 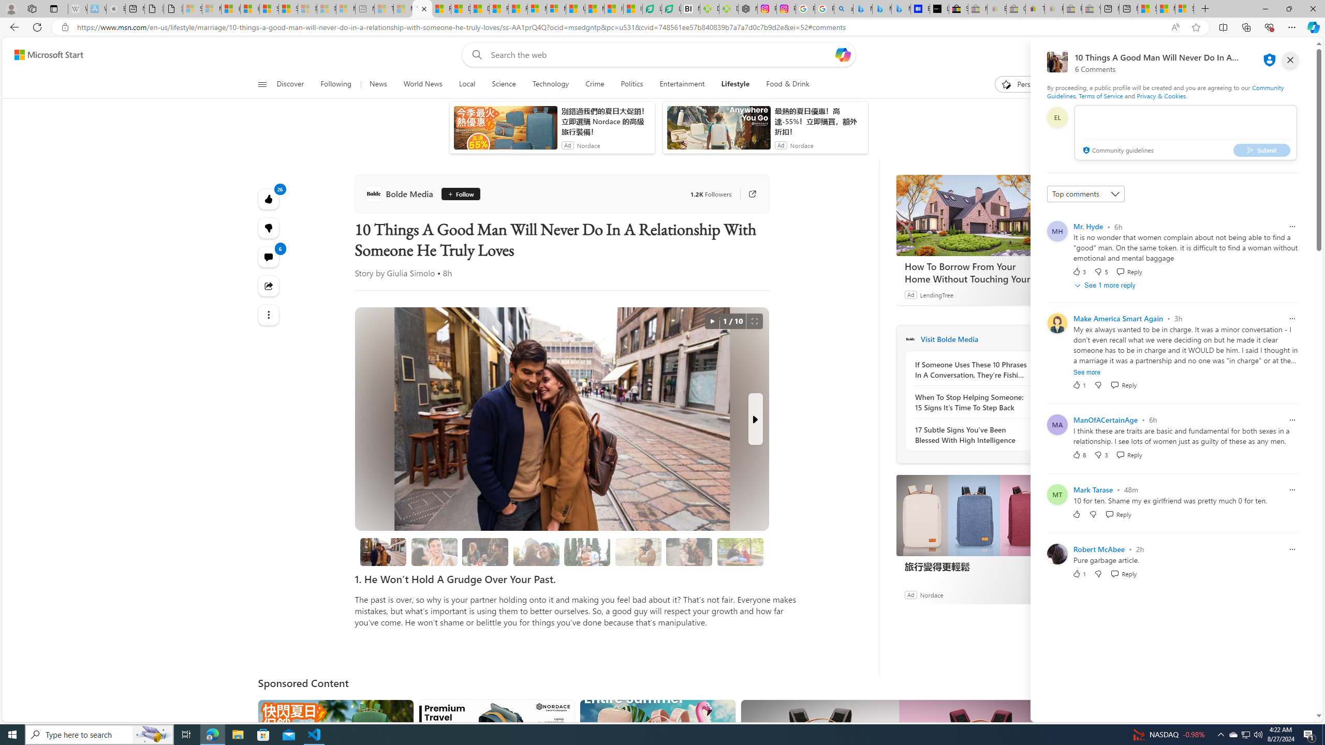 What do you see at coordinates (422, 84) in the screenshot?
I see `World News` at bounding box center [422, 84].